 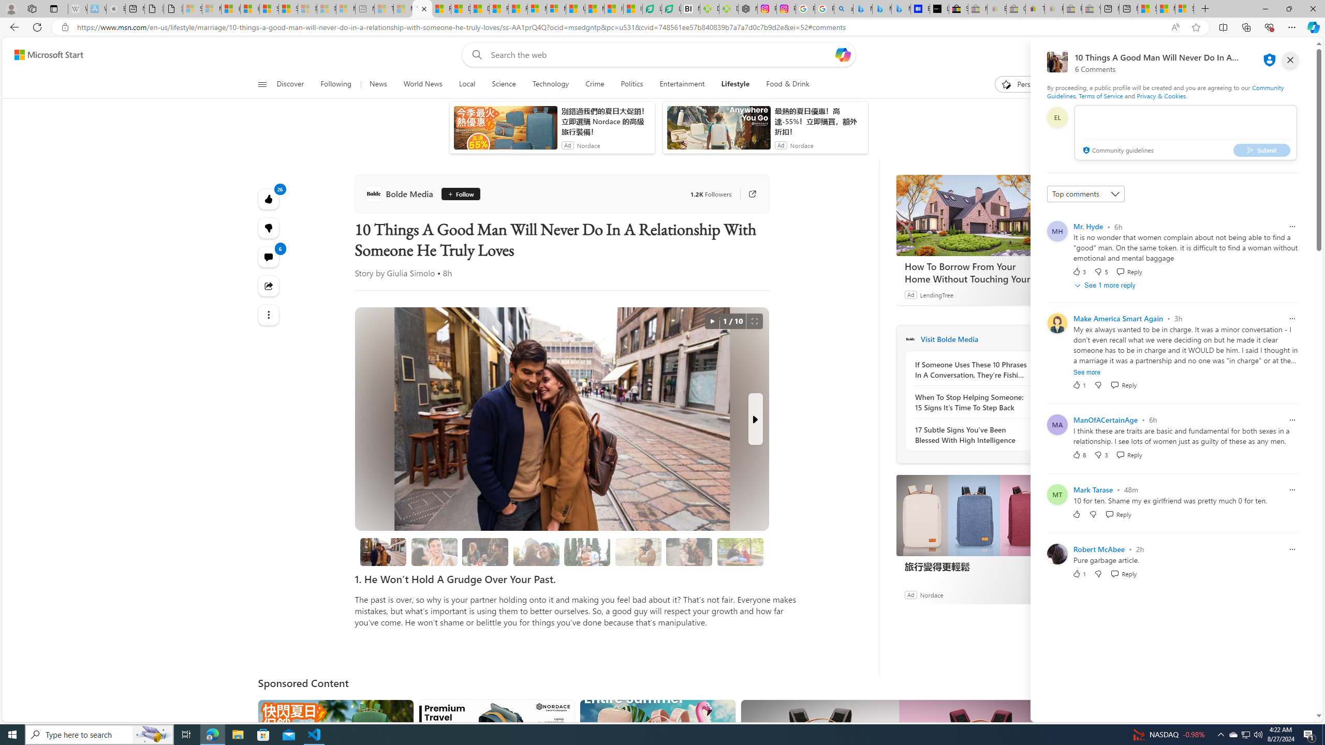 What do you see at coordinates (422, 84) in the screenshot?
I see `World News` at bounding box center [422, 84].